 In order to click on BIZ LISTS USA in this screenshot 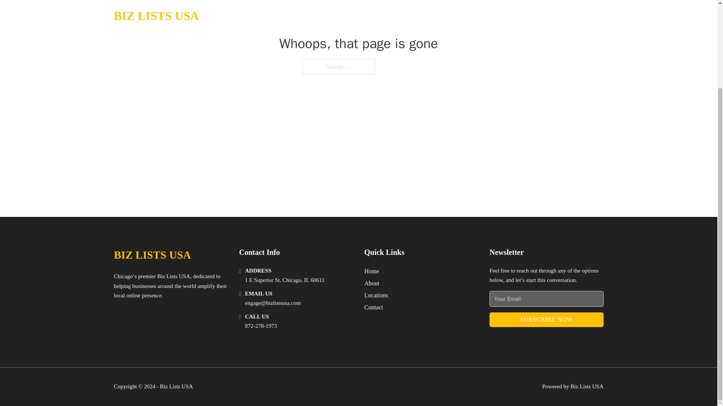, I will do `click(152, 255)`.